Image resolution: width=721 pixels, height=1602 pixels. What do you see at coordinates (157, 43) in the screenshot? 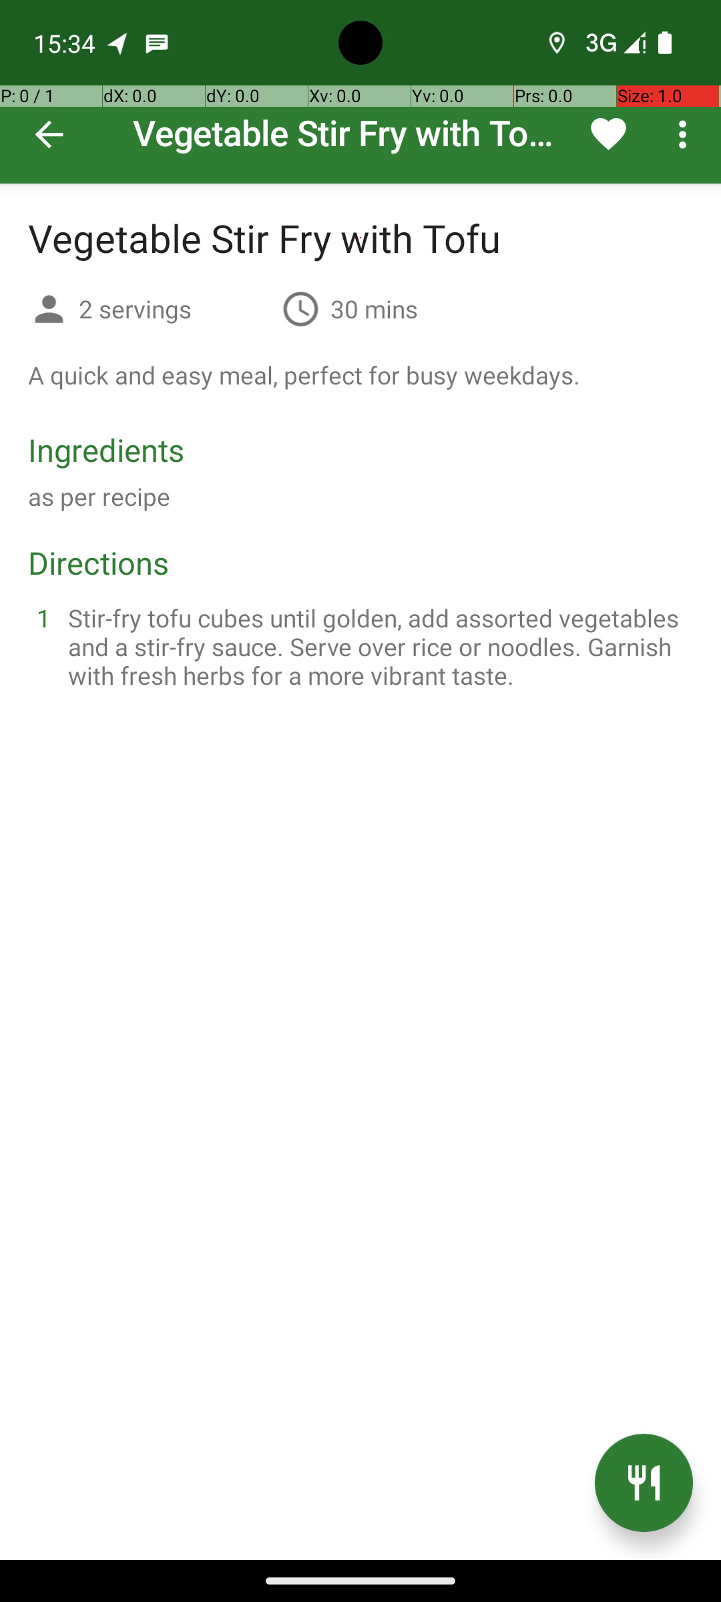
I see `SMS Messenger notification: Noa Mohamed` at bounding box center [157, 43].